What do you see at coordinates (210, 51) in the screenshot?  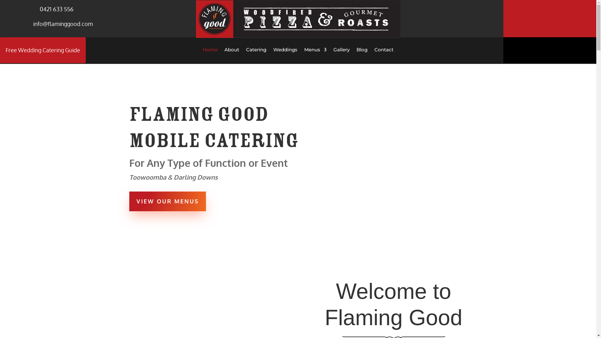 I see `Home` at bounding box center [210, 51].